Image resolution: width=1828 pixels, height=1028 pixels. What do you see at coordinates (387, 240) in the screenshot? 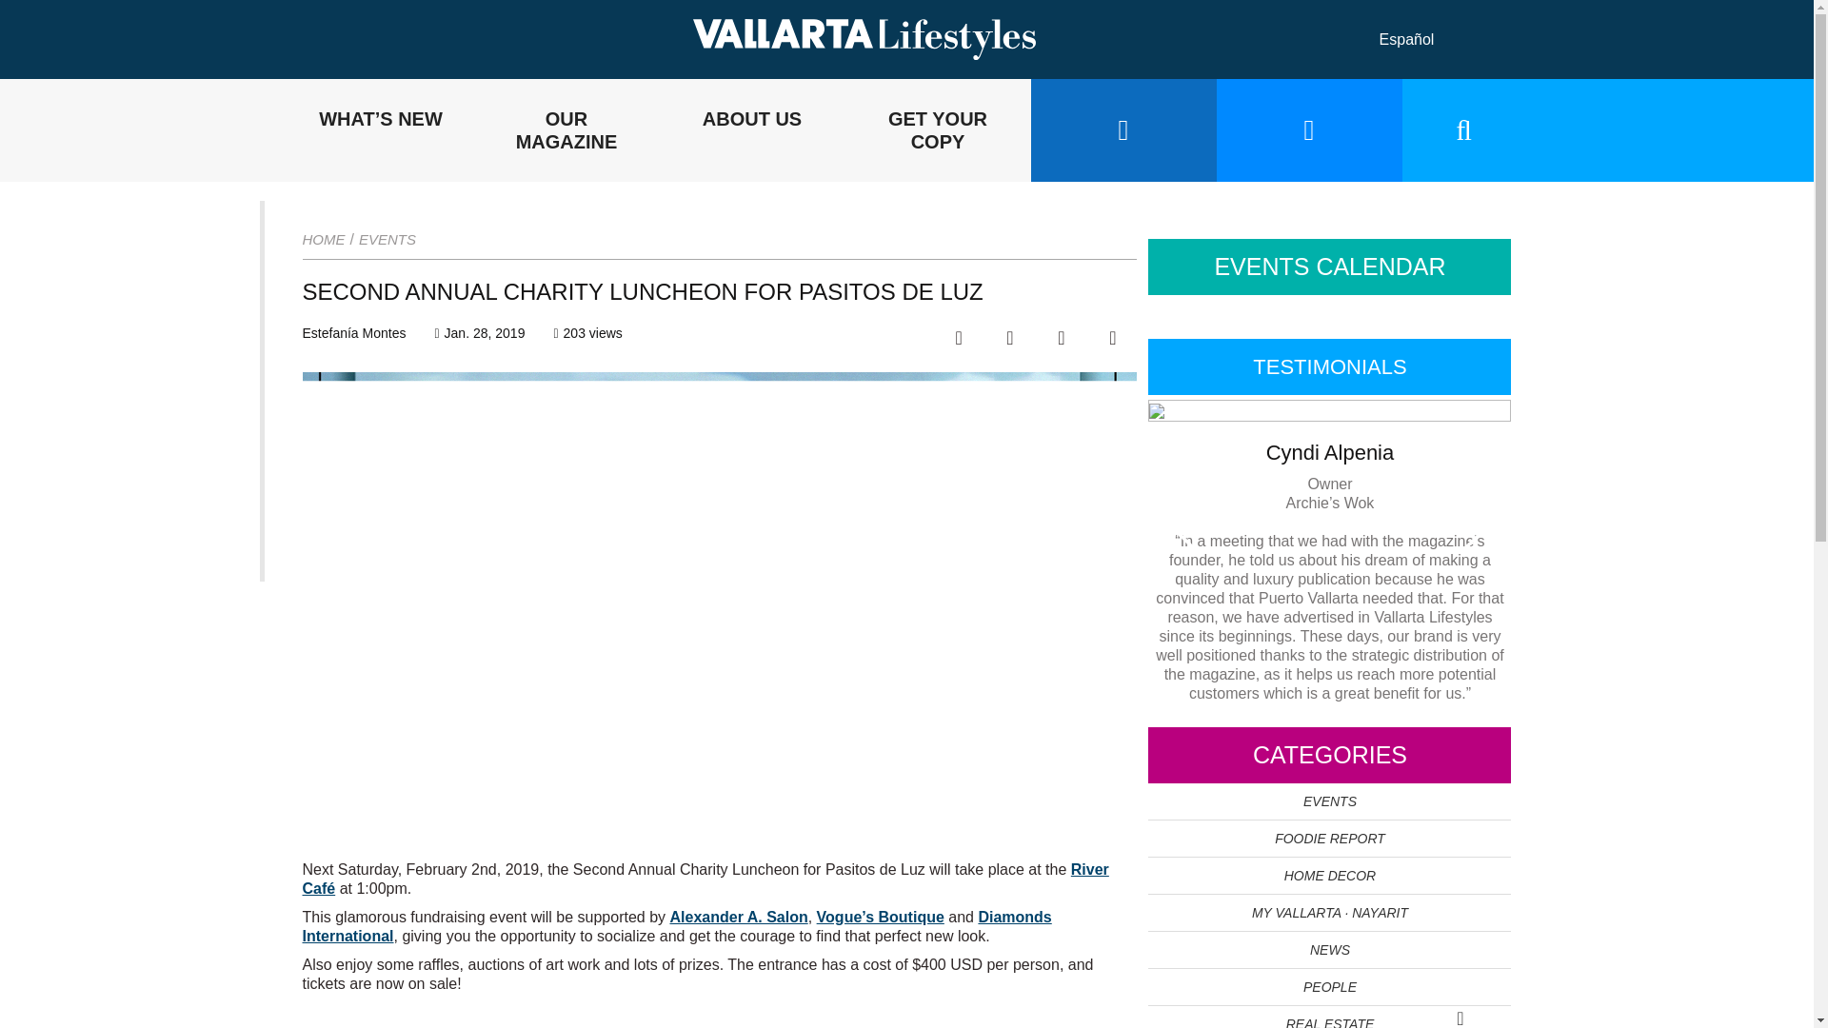
I see `EVENTS` at bounding box center [387, 240].